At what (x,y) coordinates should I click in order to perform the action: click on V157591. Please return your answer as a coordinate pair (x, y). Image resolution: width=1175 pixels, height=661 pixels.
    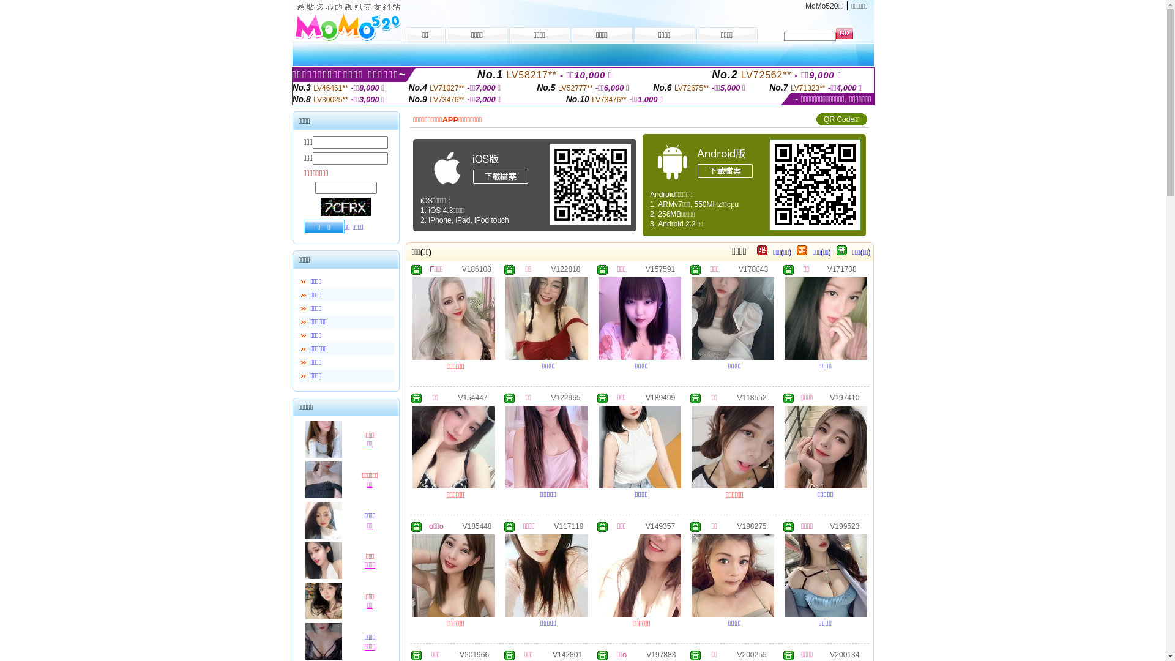
    Looking at the image, I should click on (660, 269).